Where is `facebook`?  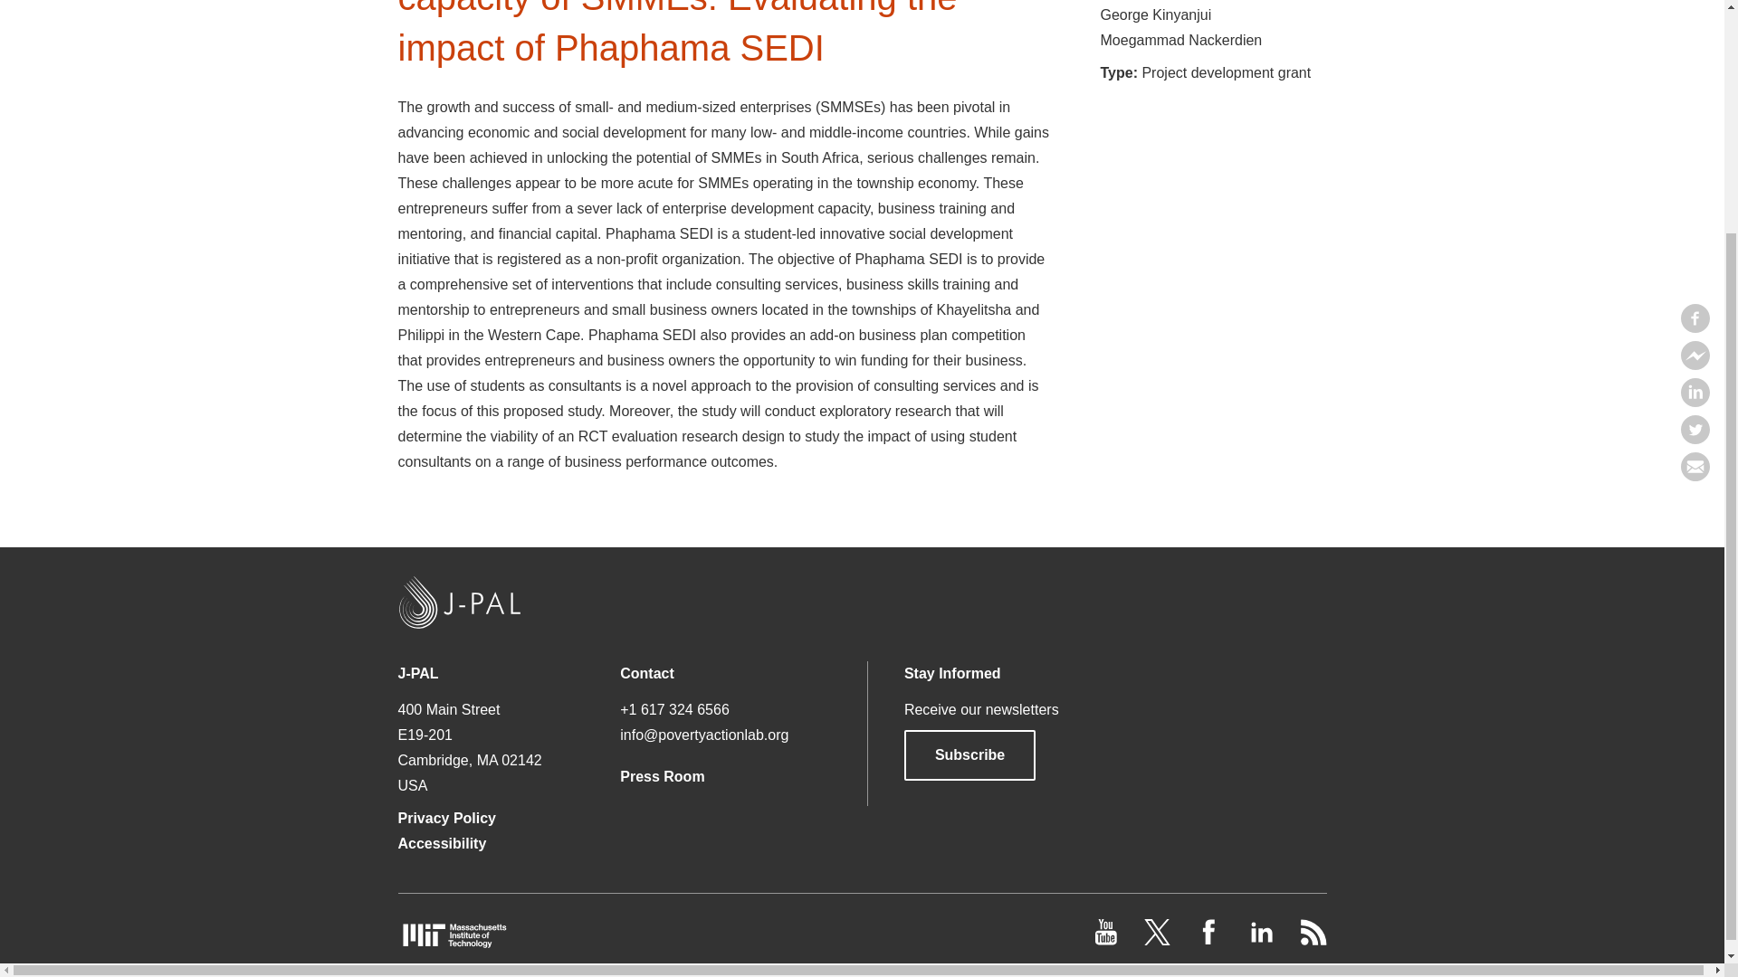
facebook is located at coordinates (1211, 940).